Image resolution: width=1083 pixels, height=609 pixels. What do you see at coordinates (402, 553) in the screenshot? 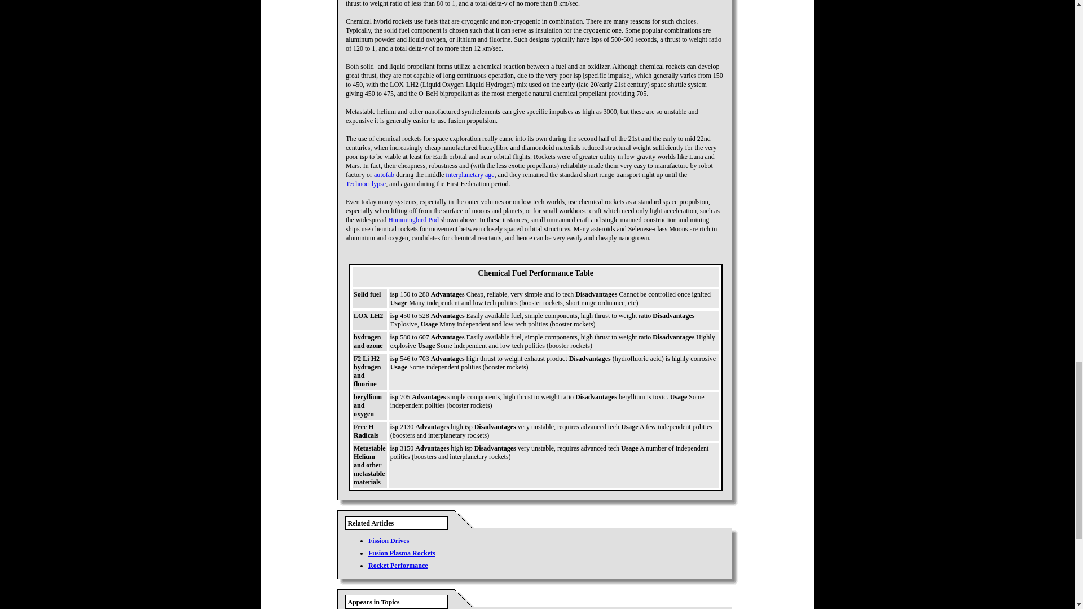
I see `Fusion Plasma Rockets` at bounding box center [402, 553].